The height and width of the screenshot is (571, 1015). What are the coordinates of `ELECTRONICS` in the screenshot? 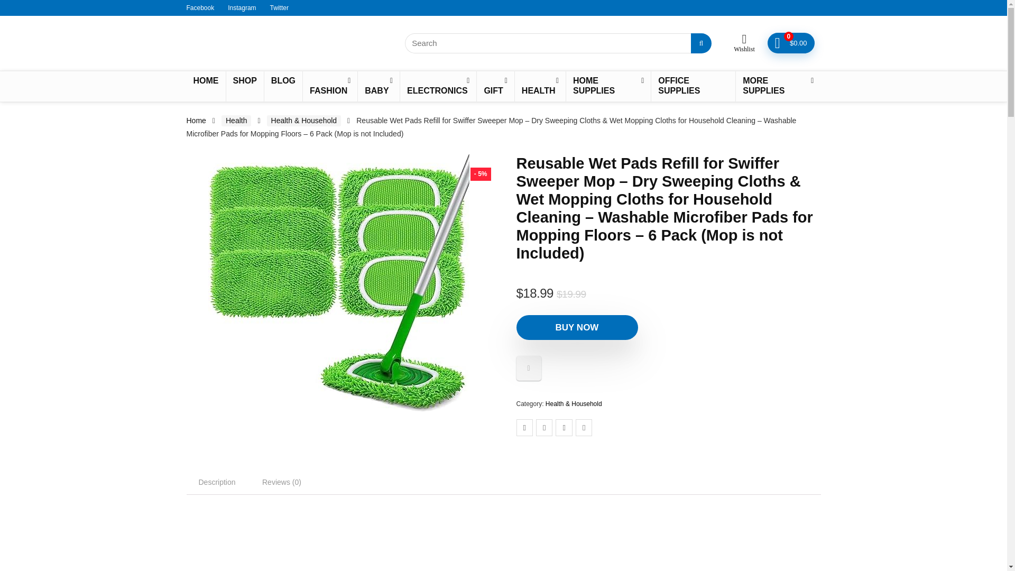 It's located at (438, 87).